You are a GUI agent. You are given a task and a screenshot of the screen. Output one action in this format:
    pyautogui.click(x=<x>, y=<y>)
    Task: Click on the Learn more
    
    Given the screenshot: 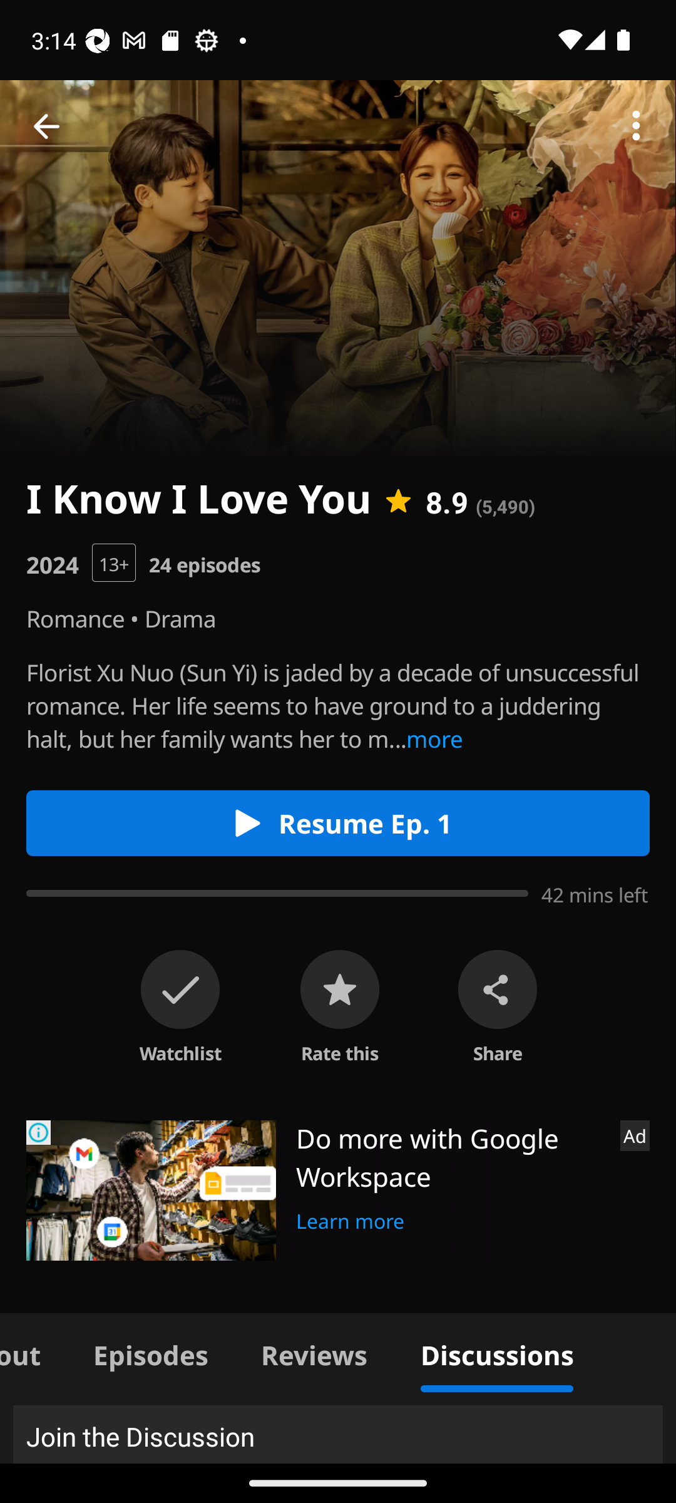 What is the action you would take?
    pyautogui.click(x=351, y=1219)
    